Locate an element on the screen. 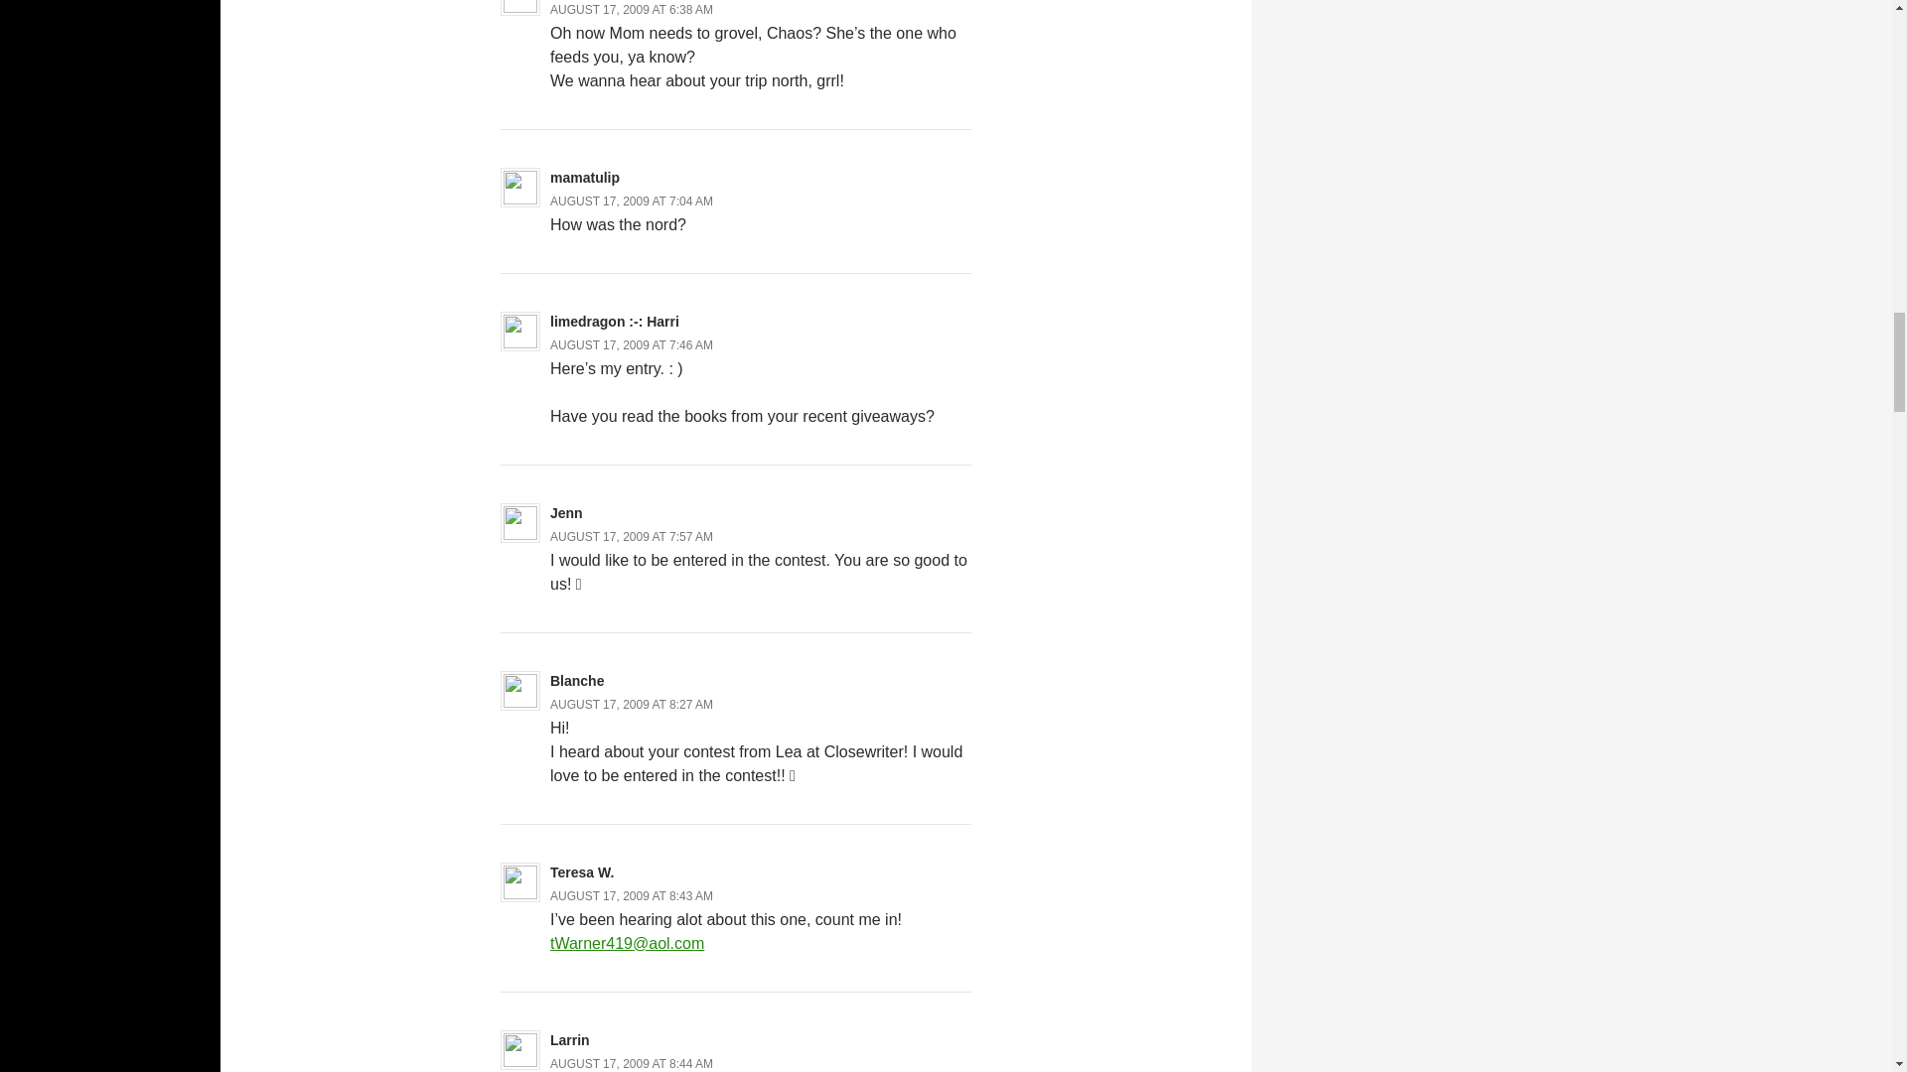 The image size is (1907, 1072). limedragon :-: Harri is located at coordinates (614, 322).